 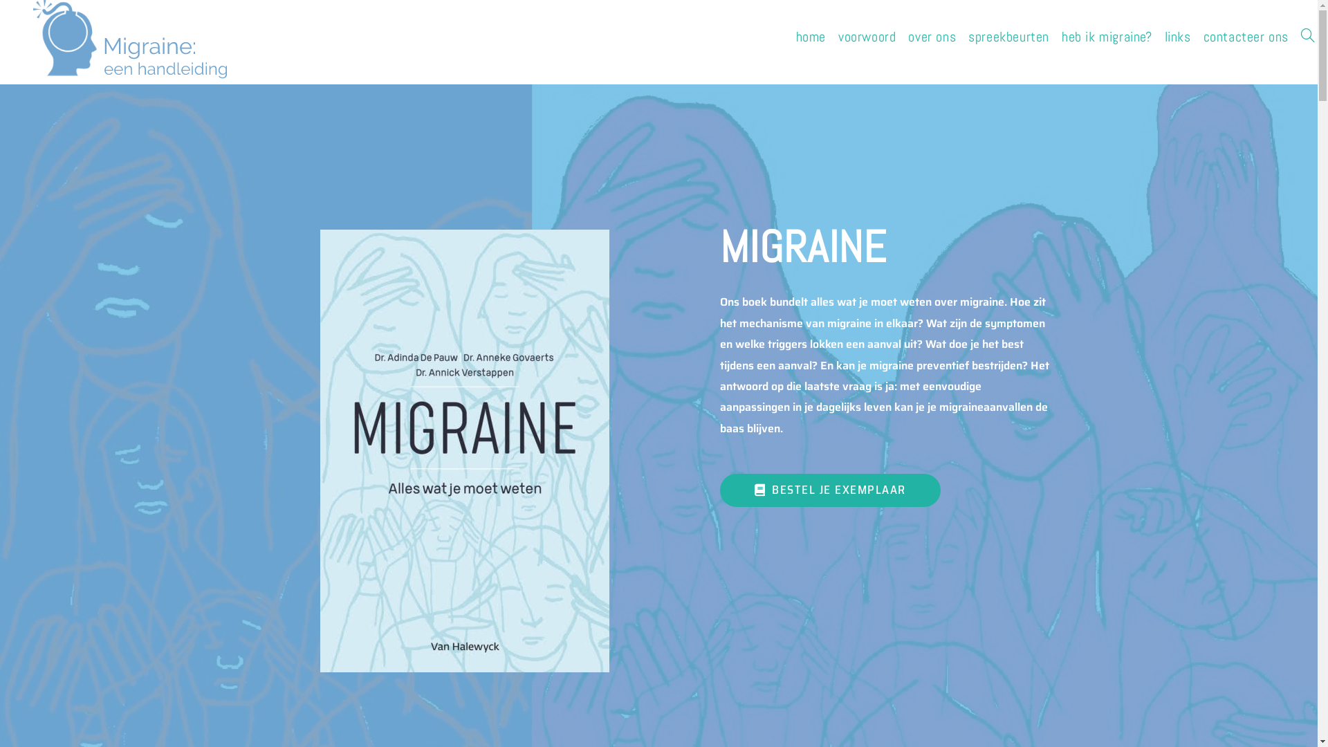 I want to click on heb ik migraine?, so click(x=1107, y=37).